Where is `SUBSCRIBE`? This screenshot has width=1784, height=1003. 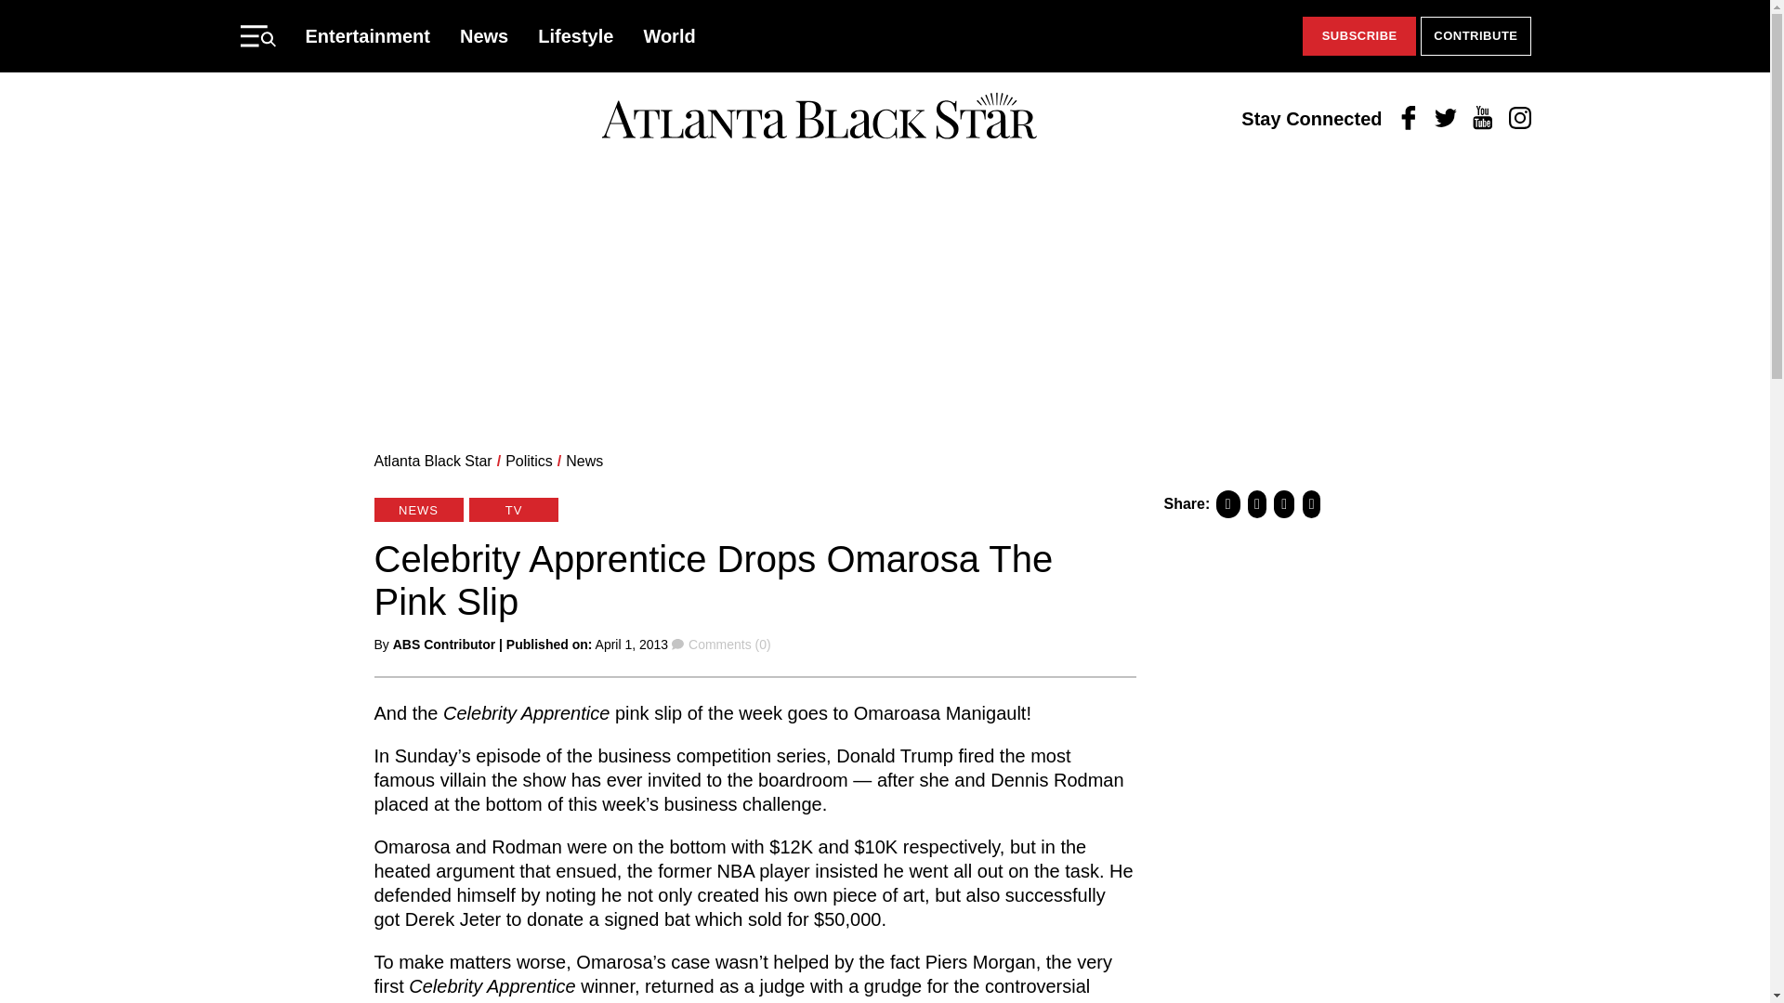 SUBSCRIBE is located at coordinates (1358, 36).